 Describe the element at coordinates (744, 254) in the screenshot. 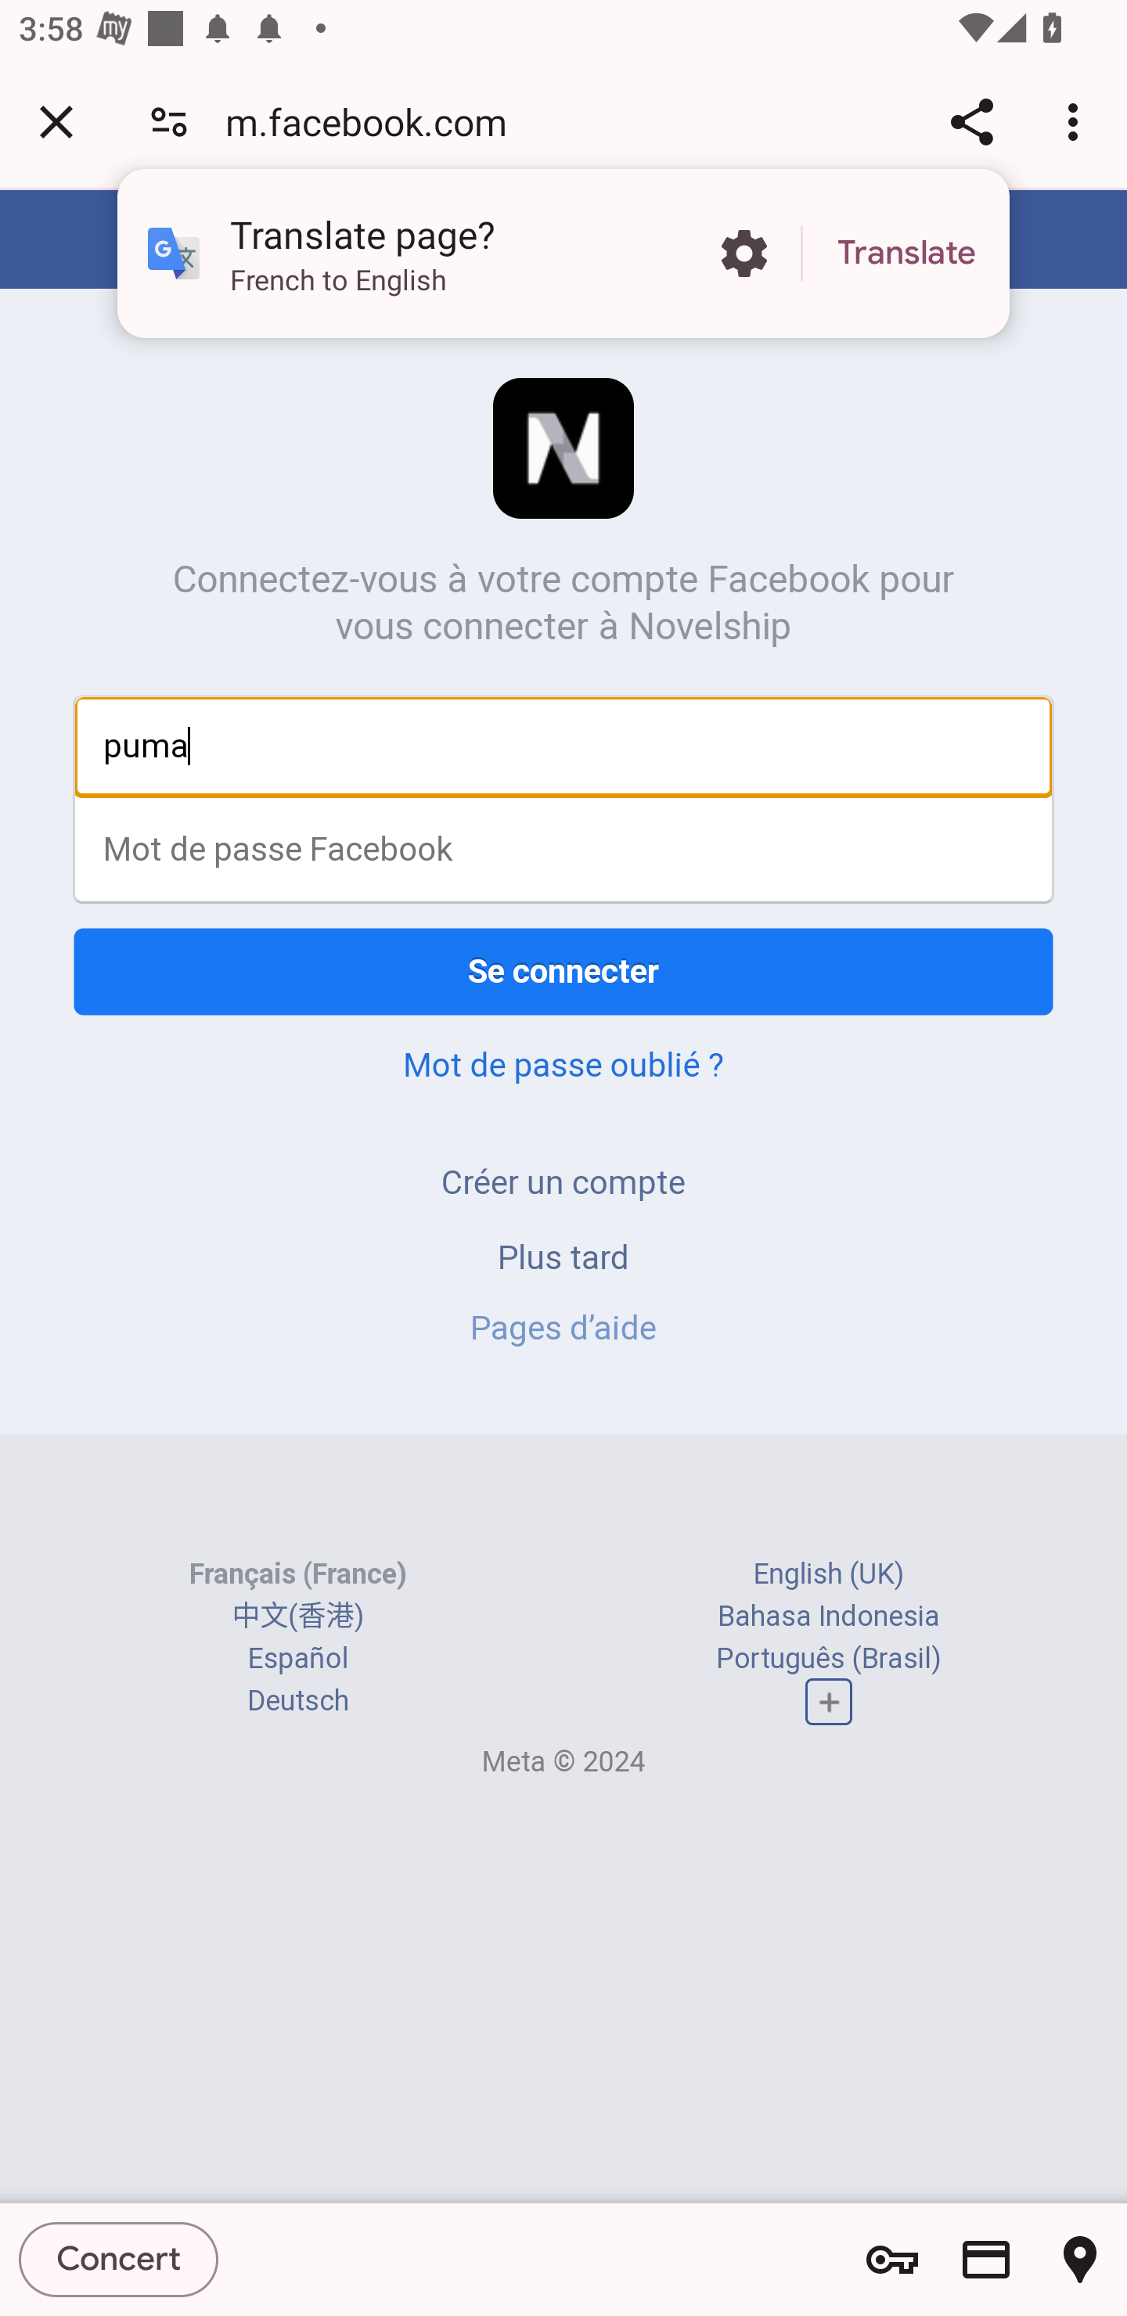

I see `More options in the Translate page?` at that location.